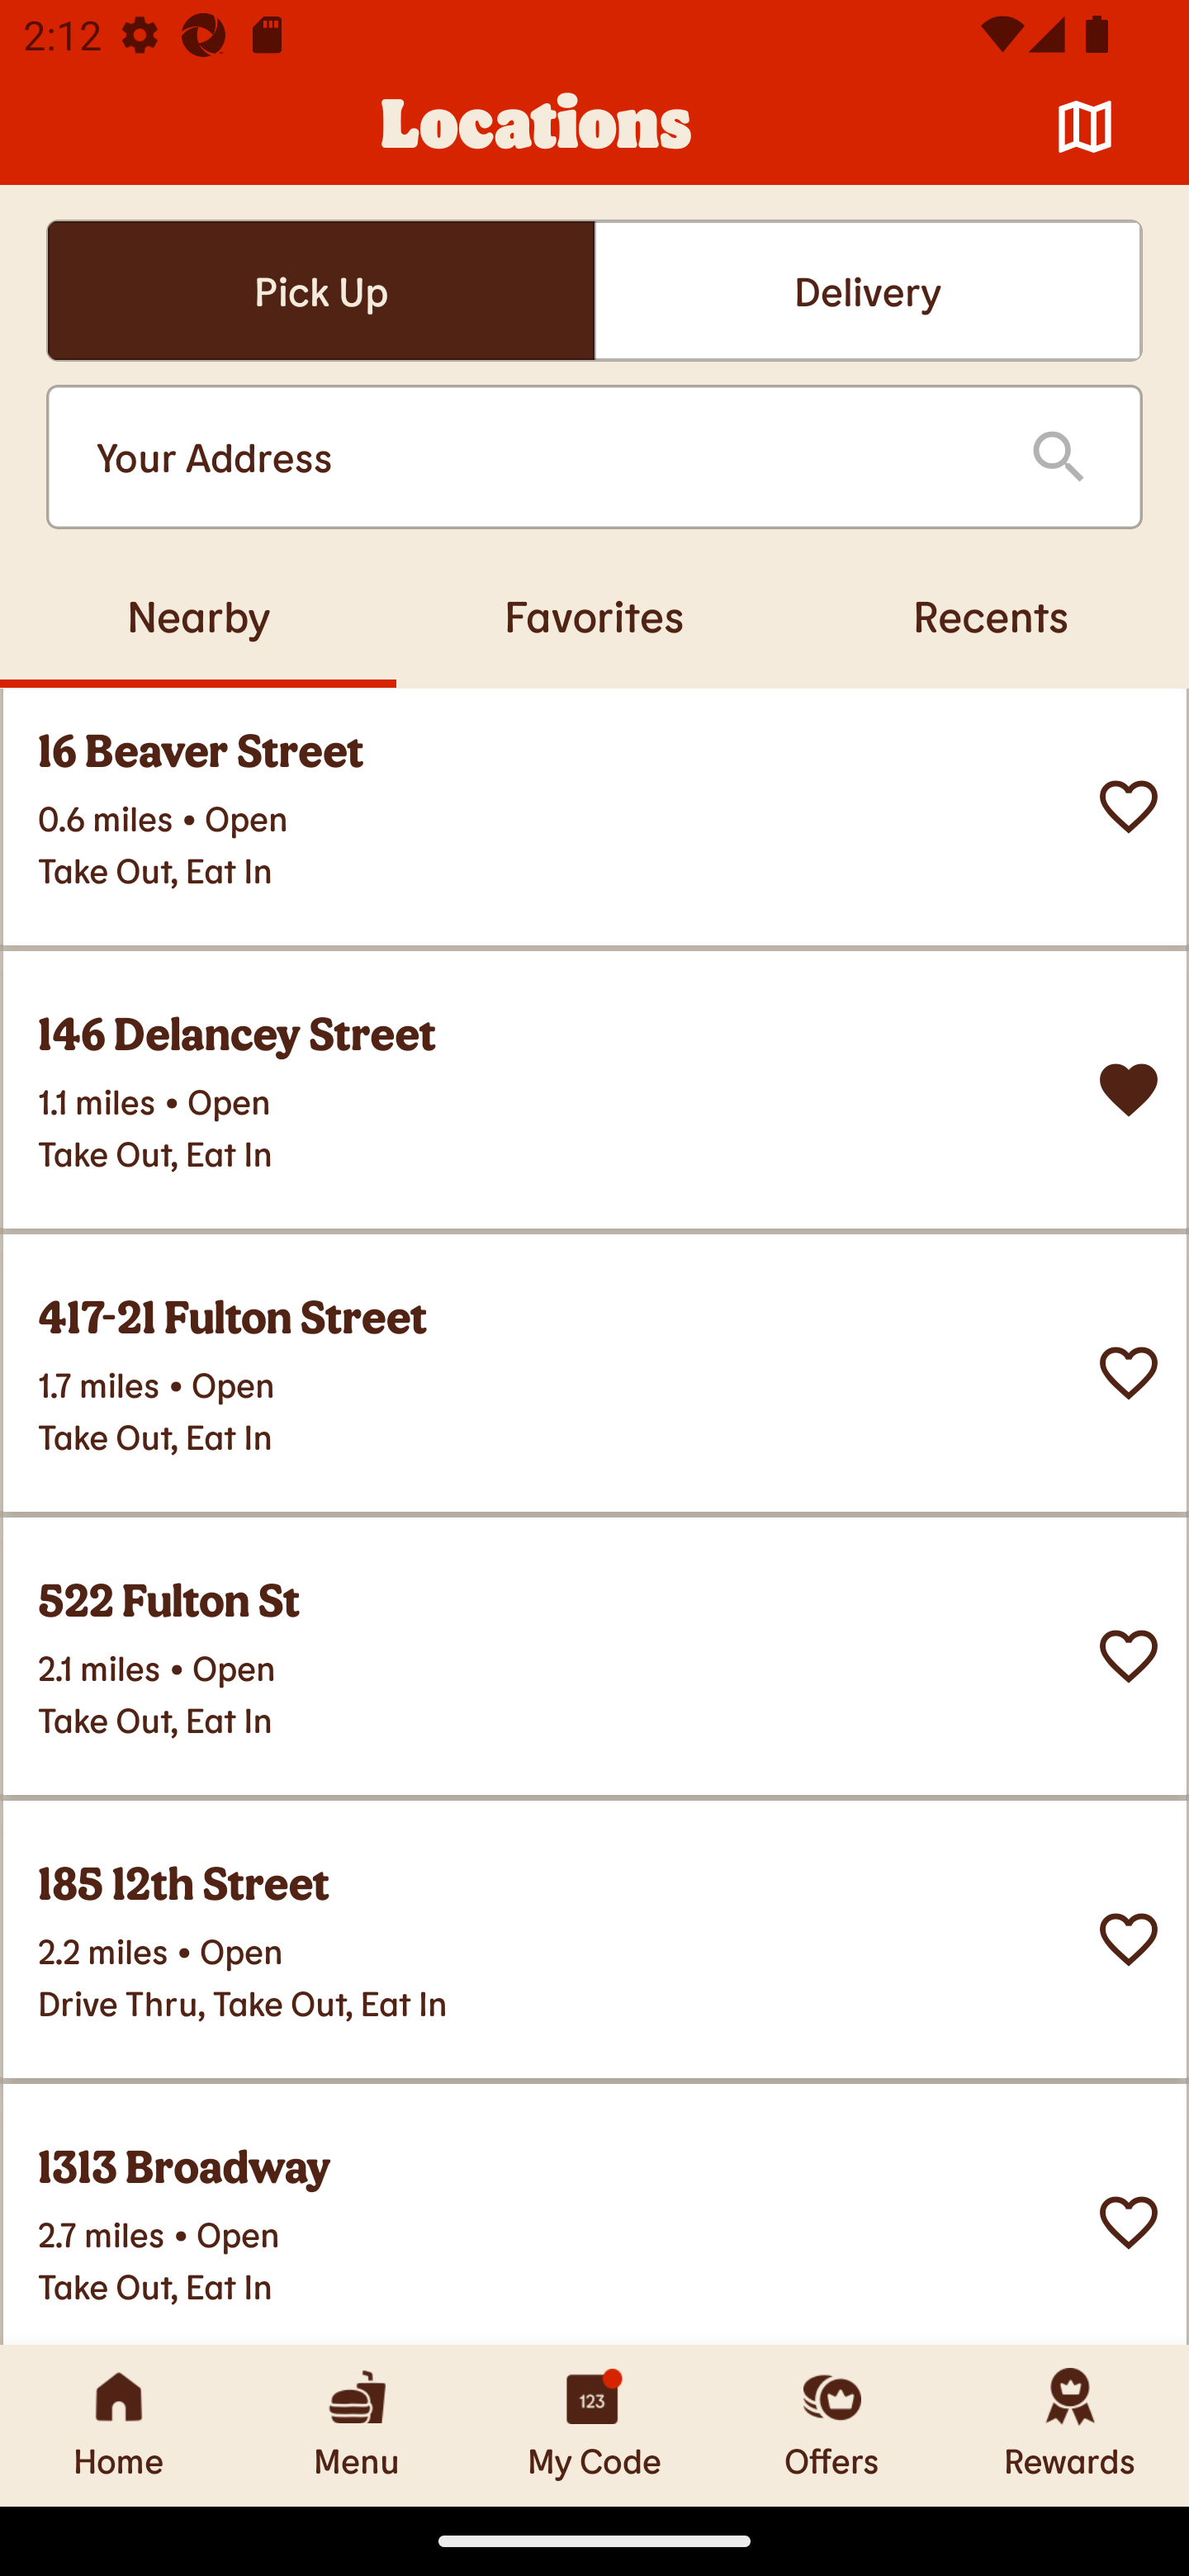  Describe the element at coordinates (119, 2425) in the screenshot. I see `Home` at that location.